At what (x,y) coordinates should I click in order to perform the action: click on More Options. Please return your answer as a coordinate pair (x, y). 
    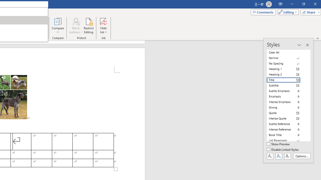
    Looking at the image, I should click on (103, 30).